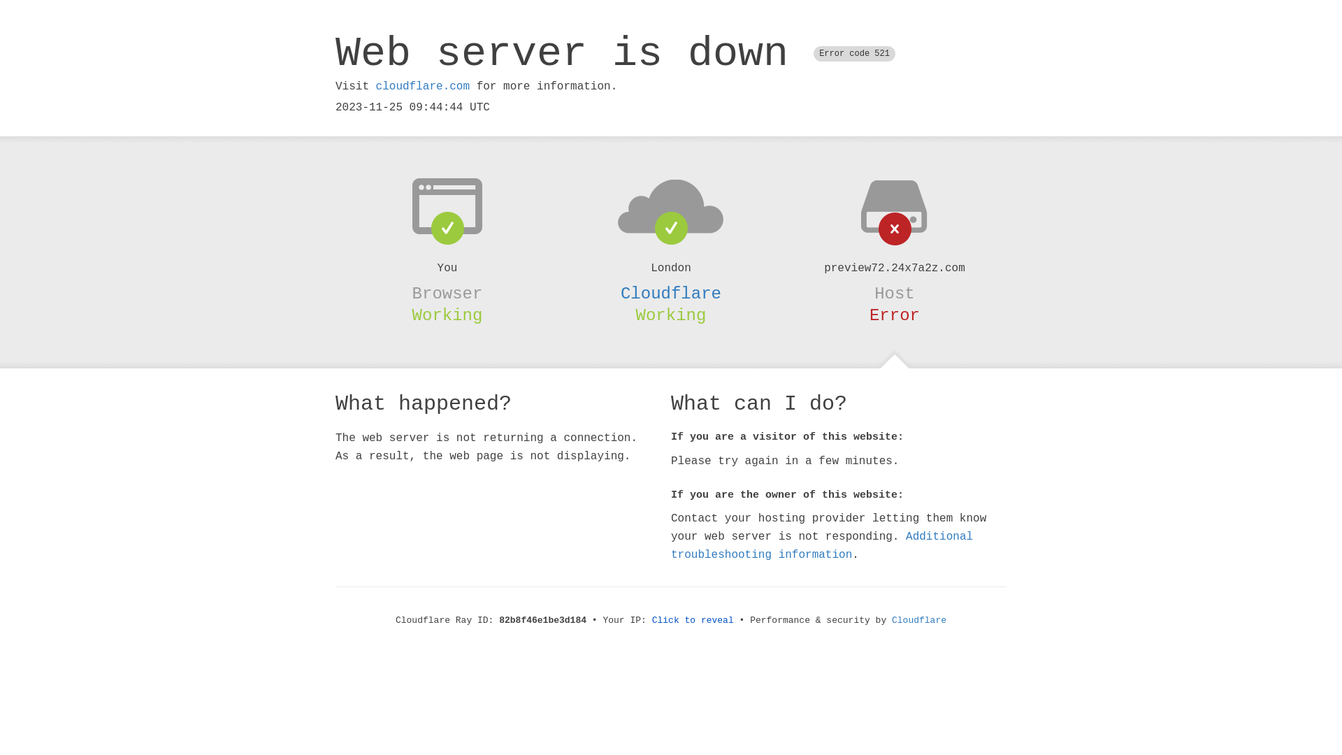  I want to click on cloudflare.com, so click(423, 87).